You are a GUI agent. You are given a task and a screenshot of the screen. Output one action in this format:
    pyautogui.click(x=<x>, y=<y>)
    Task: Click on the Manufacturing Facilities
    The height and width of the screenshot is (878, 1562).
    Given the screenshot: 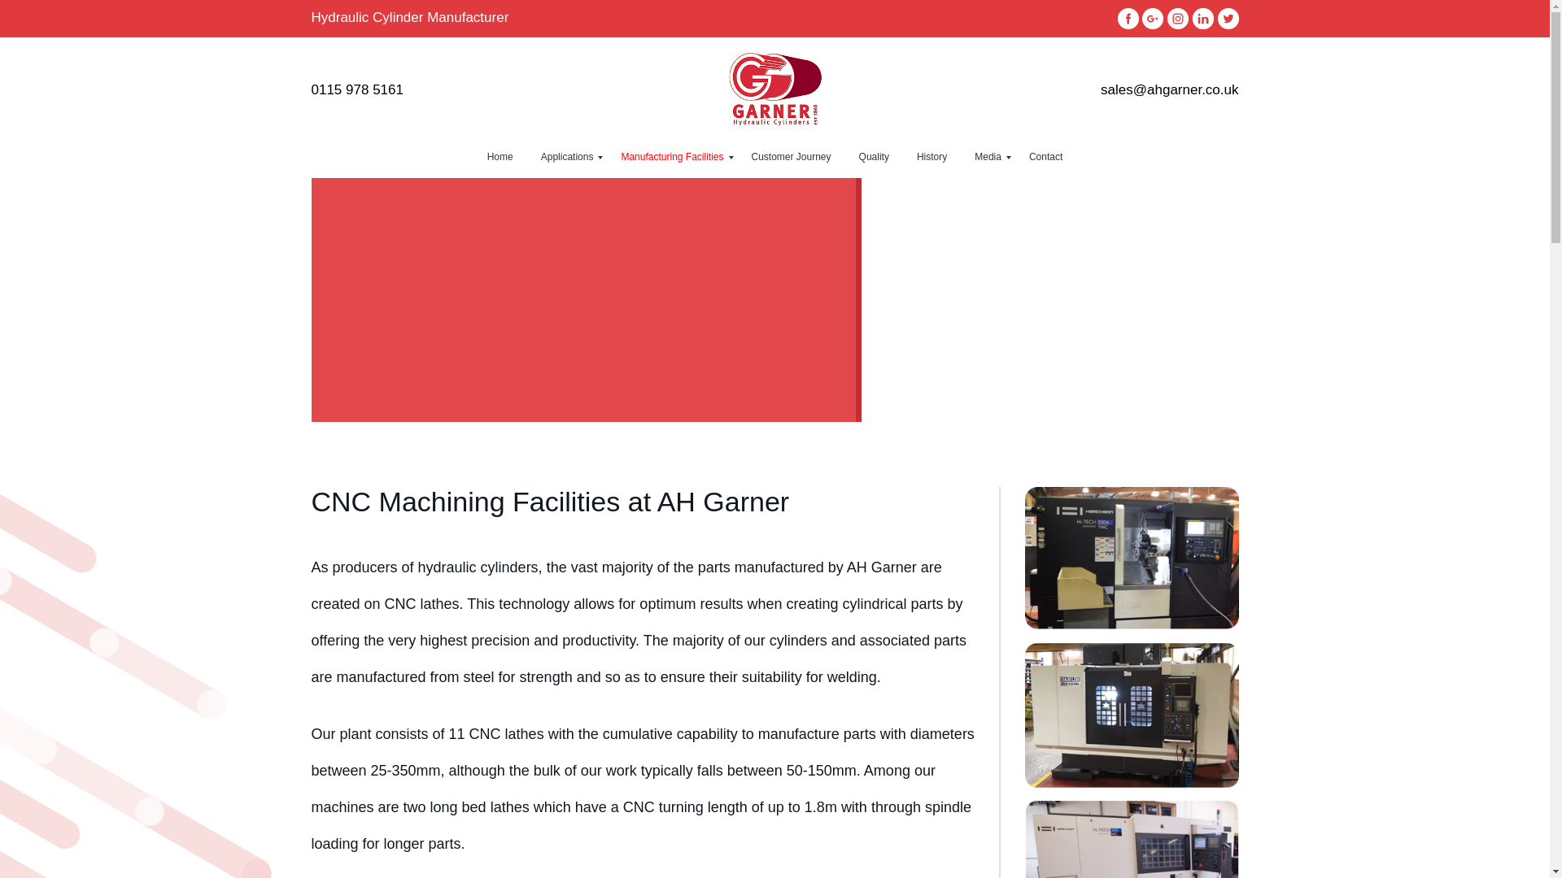 What is the action you would take?
    pyautogui.click(x=672, y=158)
    